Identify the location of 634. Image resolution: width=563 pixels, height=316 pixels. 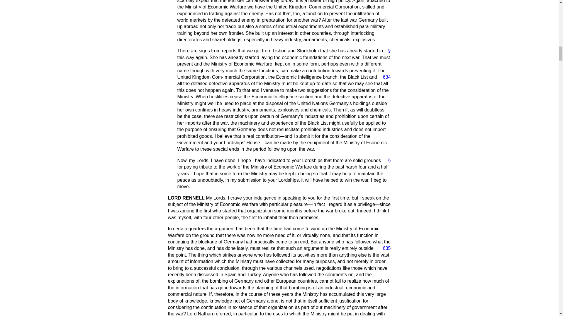
(384, 77).